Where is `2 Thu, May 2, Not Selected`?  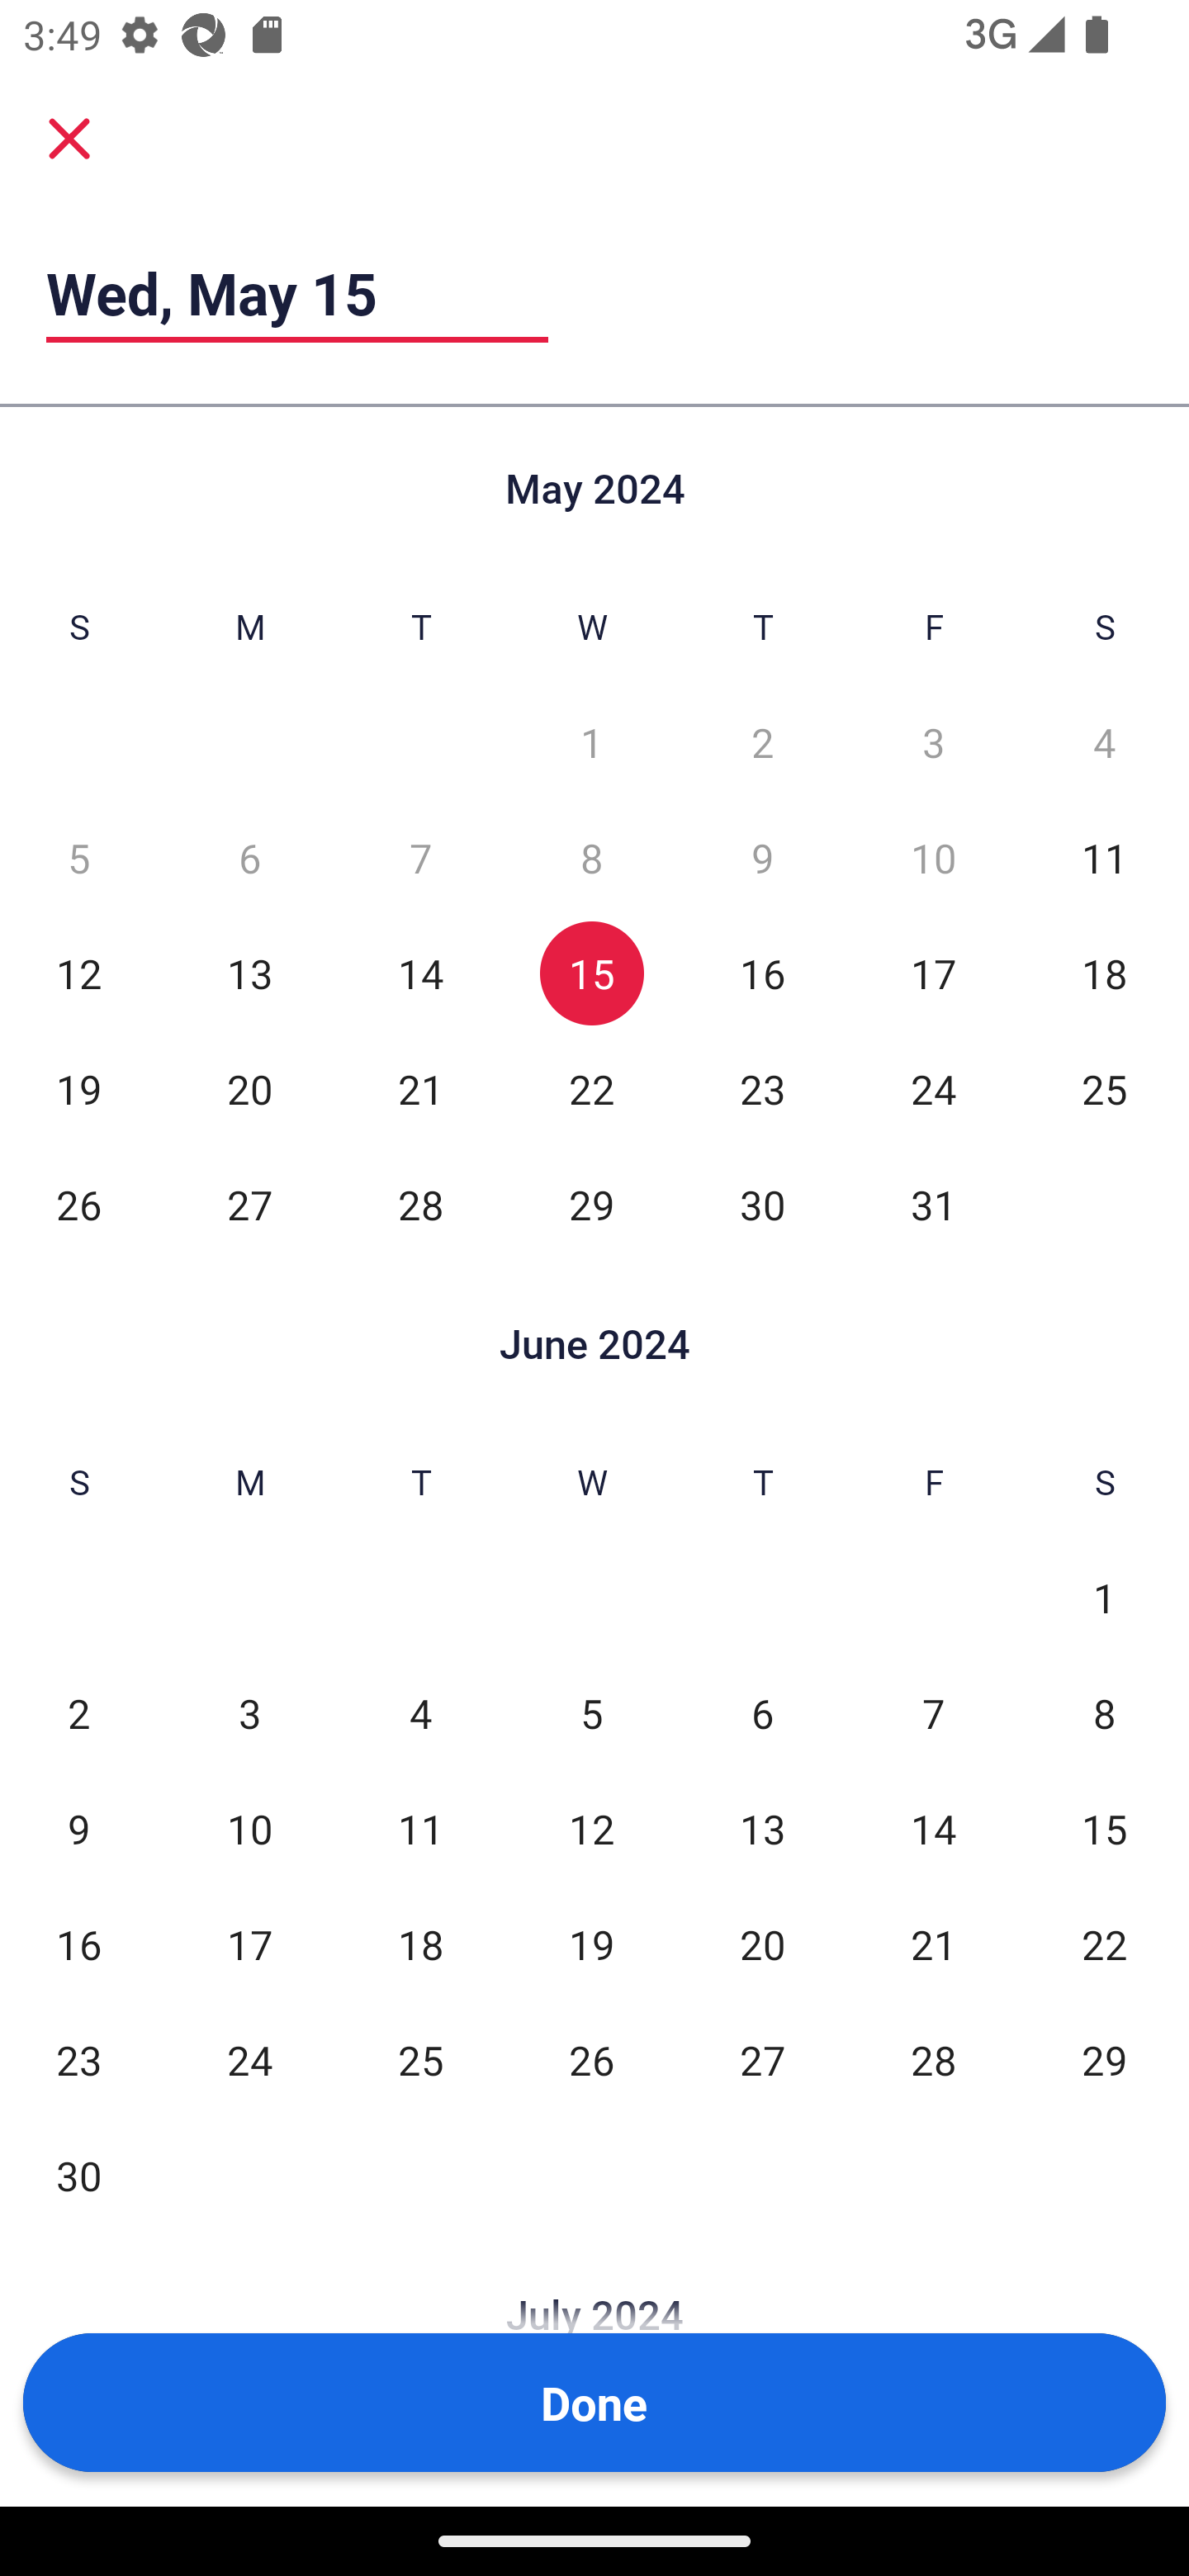 2 Thu, May 2, Not Selected is located at coordinates (762, 743).